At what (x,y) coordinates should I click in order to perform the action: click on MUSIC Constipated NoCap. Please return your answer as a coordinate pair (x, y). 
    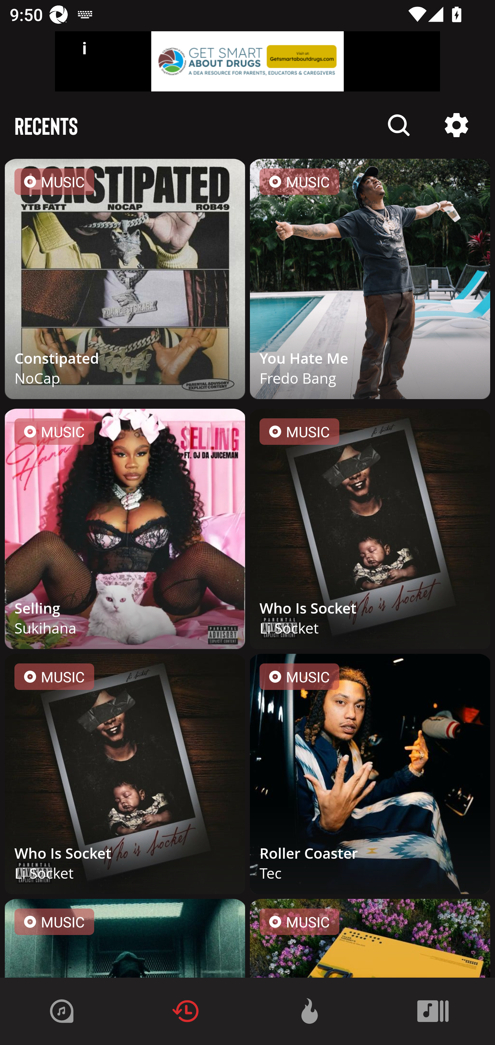
    Looking at the image, I should click on (125, 282).